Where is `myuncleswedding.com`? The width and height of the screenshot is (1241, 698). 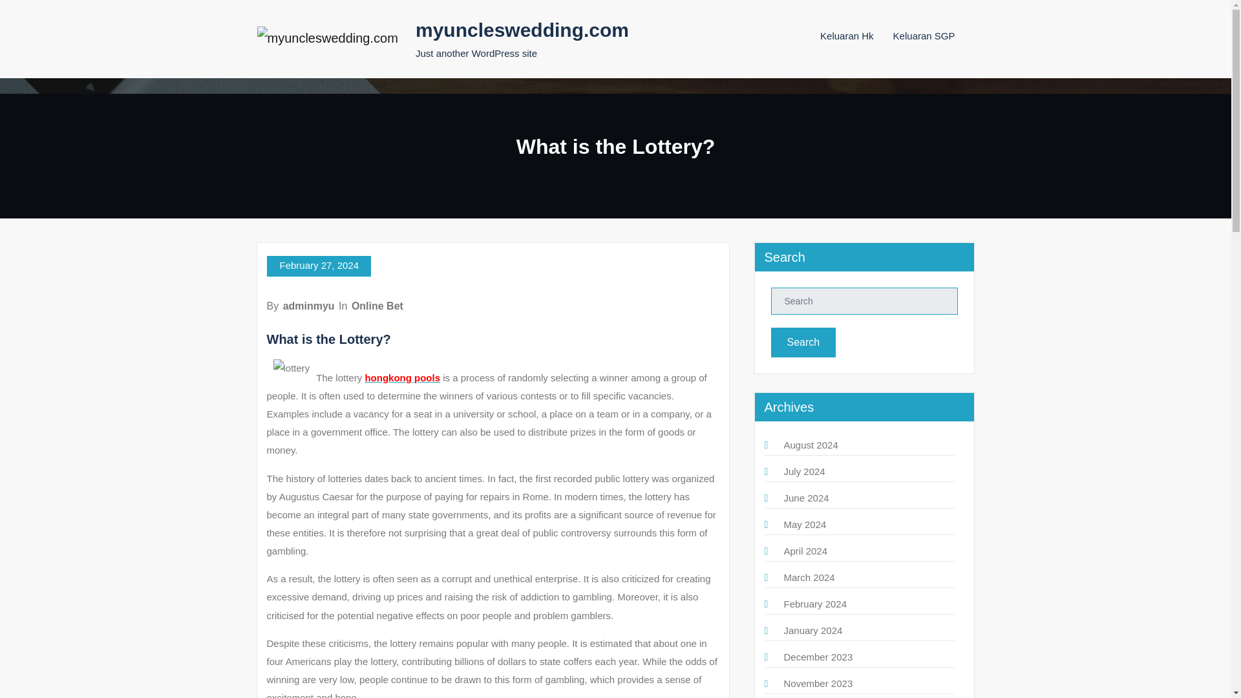
myuncleswedding.com is located at coordinates (522, 30).